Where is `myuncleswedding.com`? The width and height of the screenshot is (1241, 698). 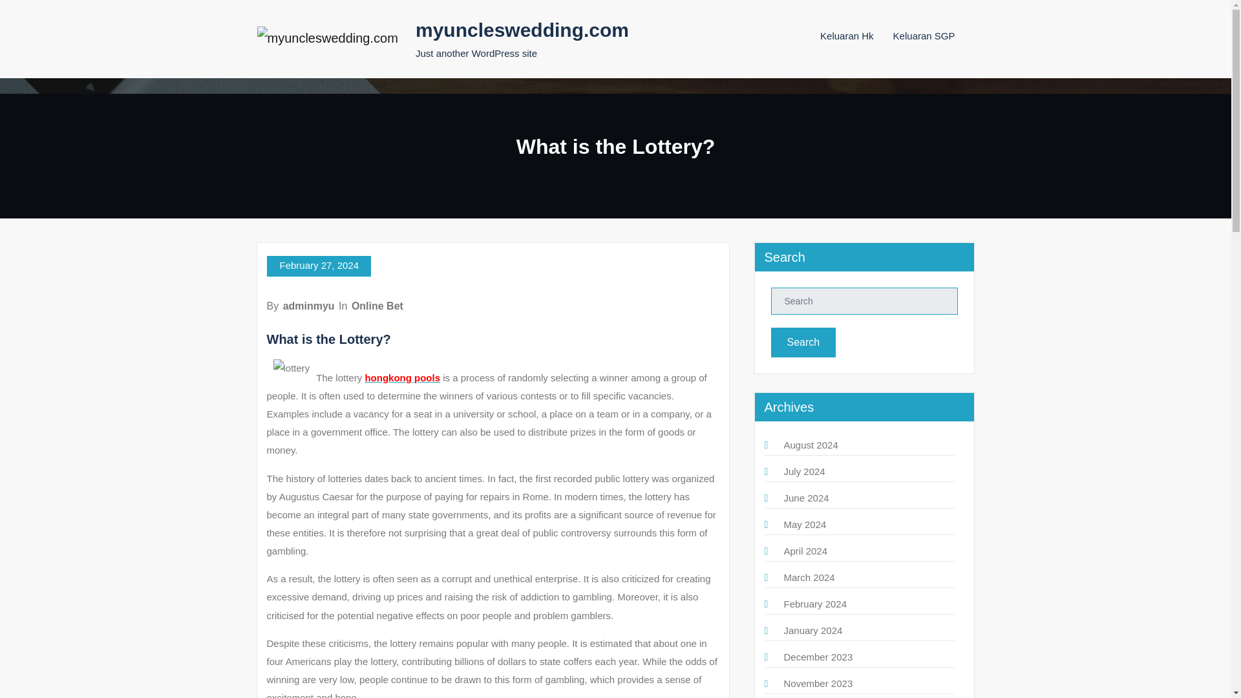
myuncleswedding.com is located at coordinates (522, 30).